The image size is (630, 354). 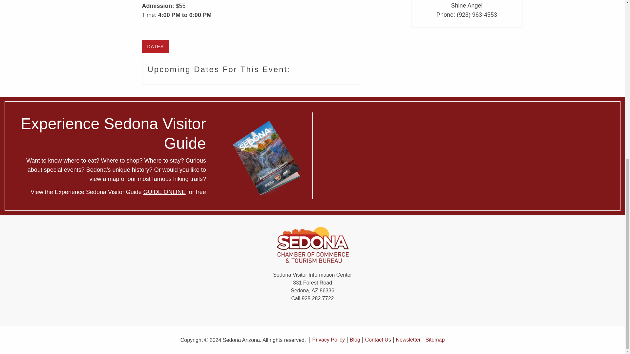 I want to click on Visit us on Twitter, so click(x=293, y=314).